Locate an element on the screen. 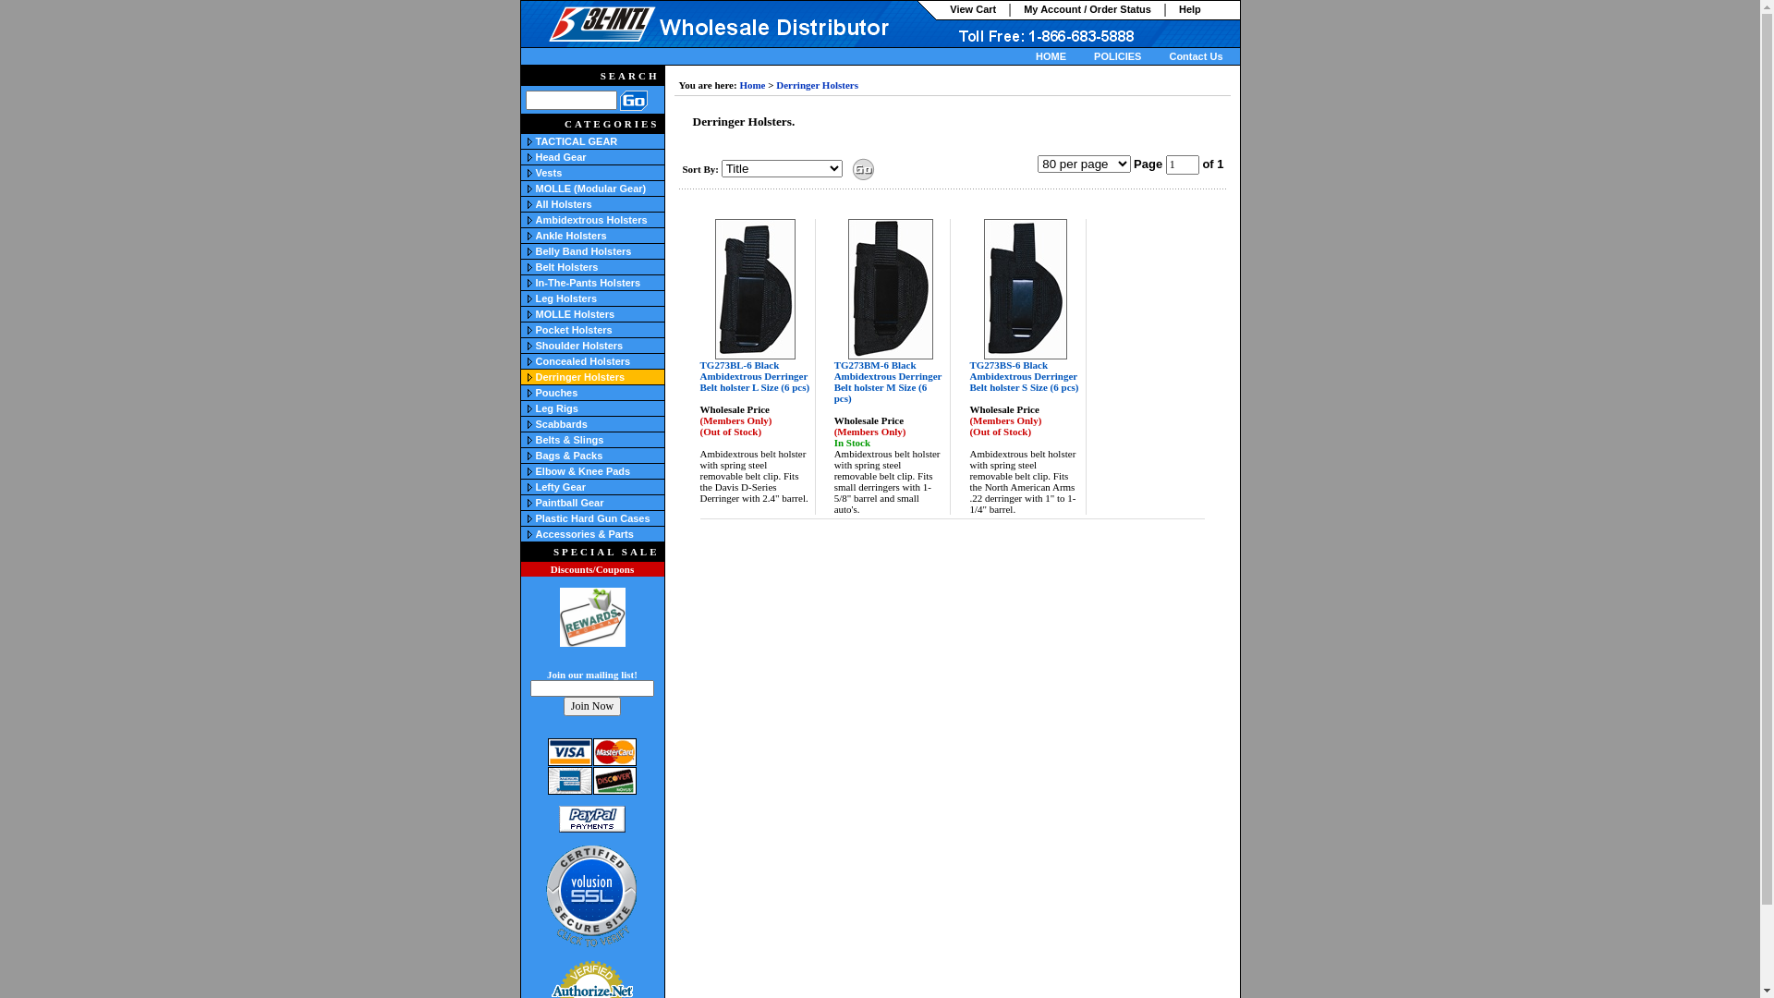  Concealed Holsters is located at coordinates (584, 360).